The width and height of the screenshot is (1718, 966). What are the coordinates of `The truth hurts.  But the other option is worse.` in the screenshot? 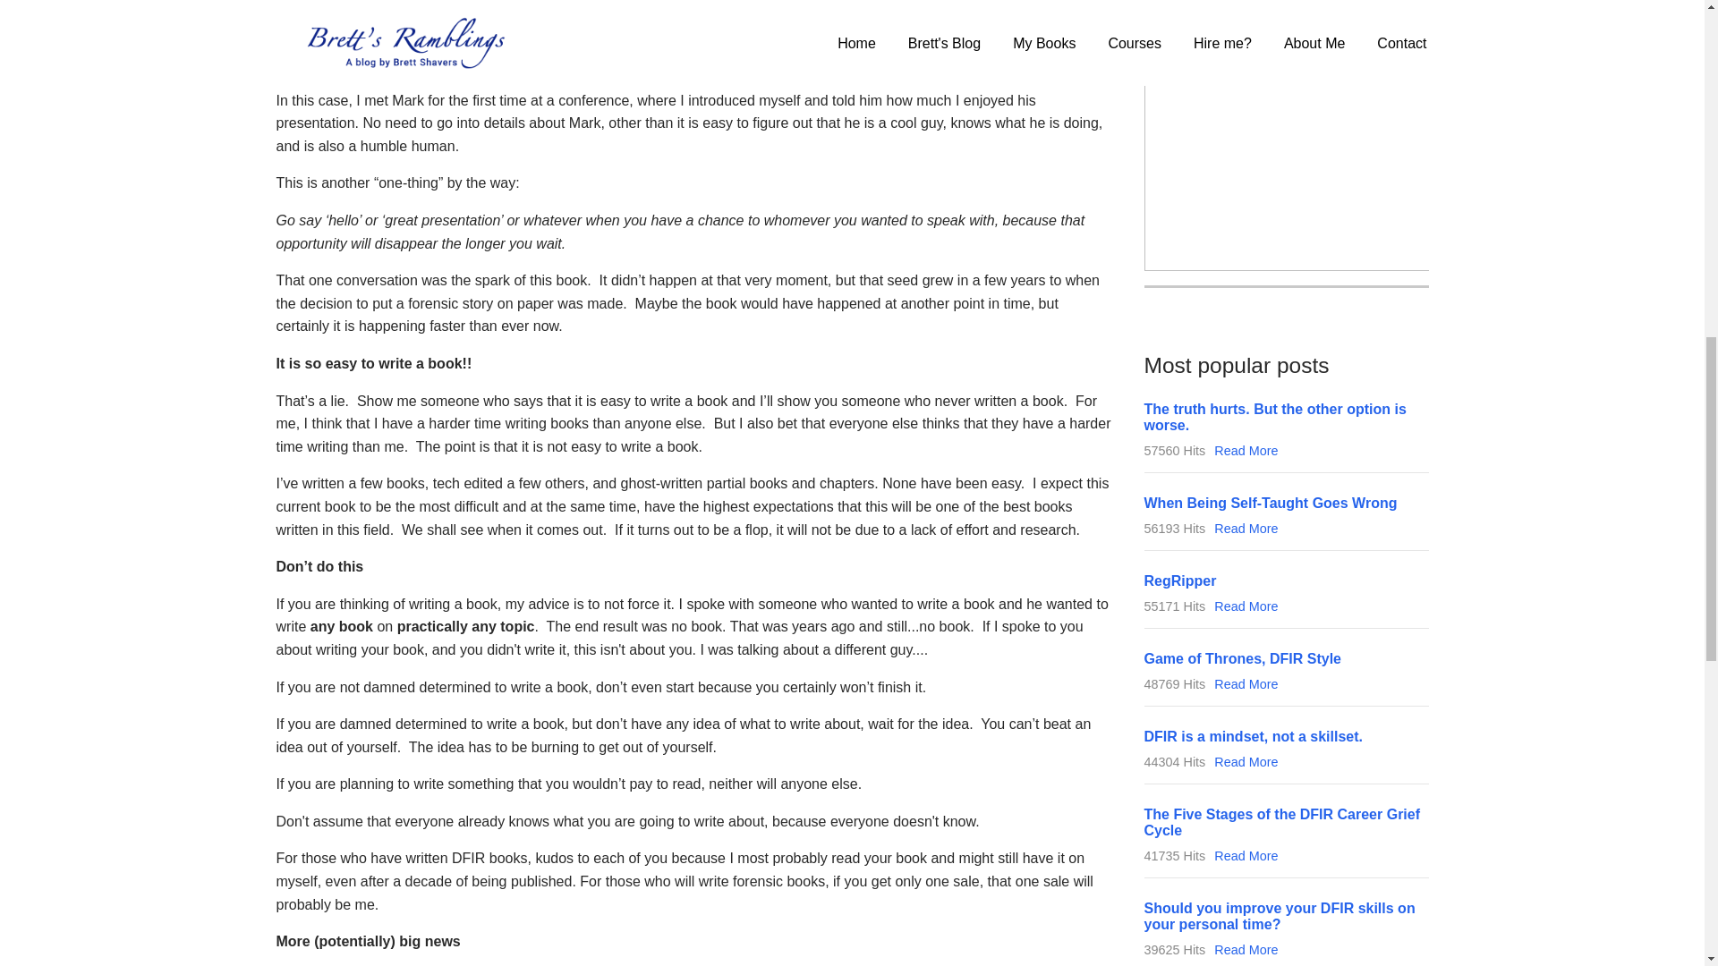 It's located at (1274, 417).